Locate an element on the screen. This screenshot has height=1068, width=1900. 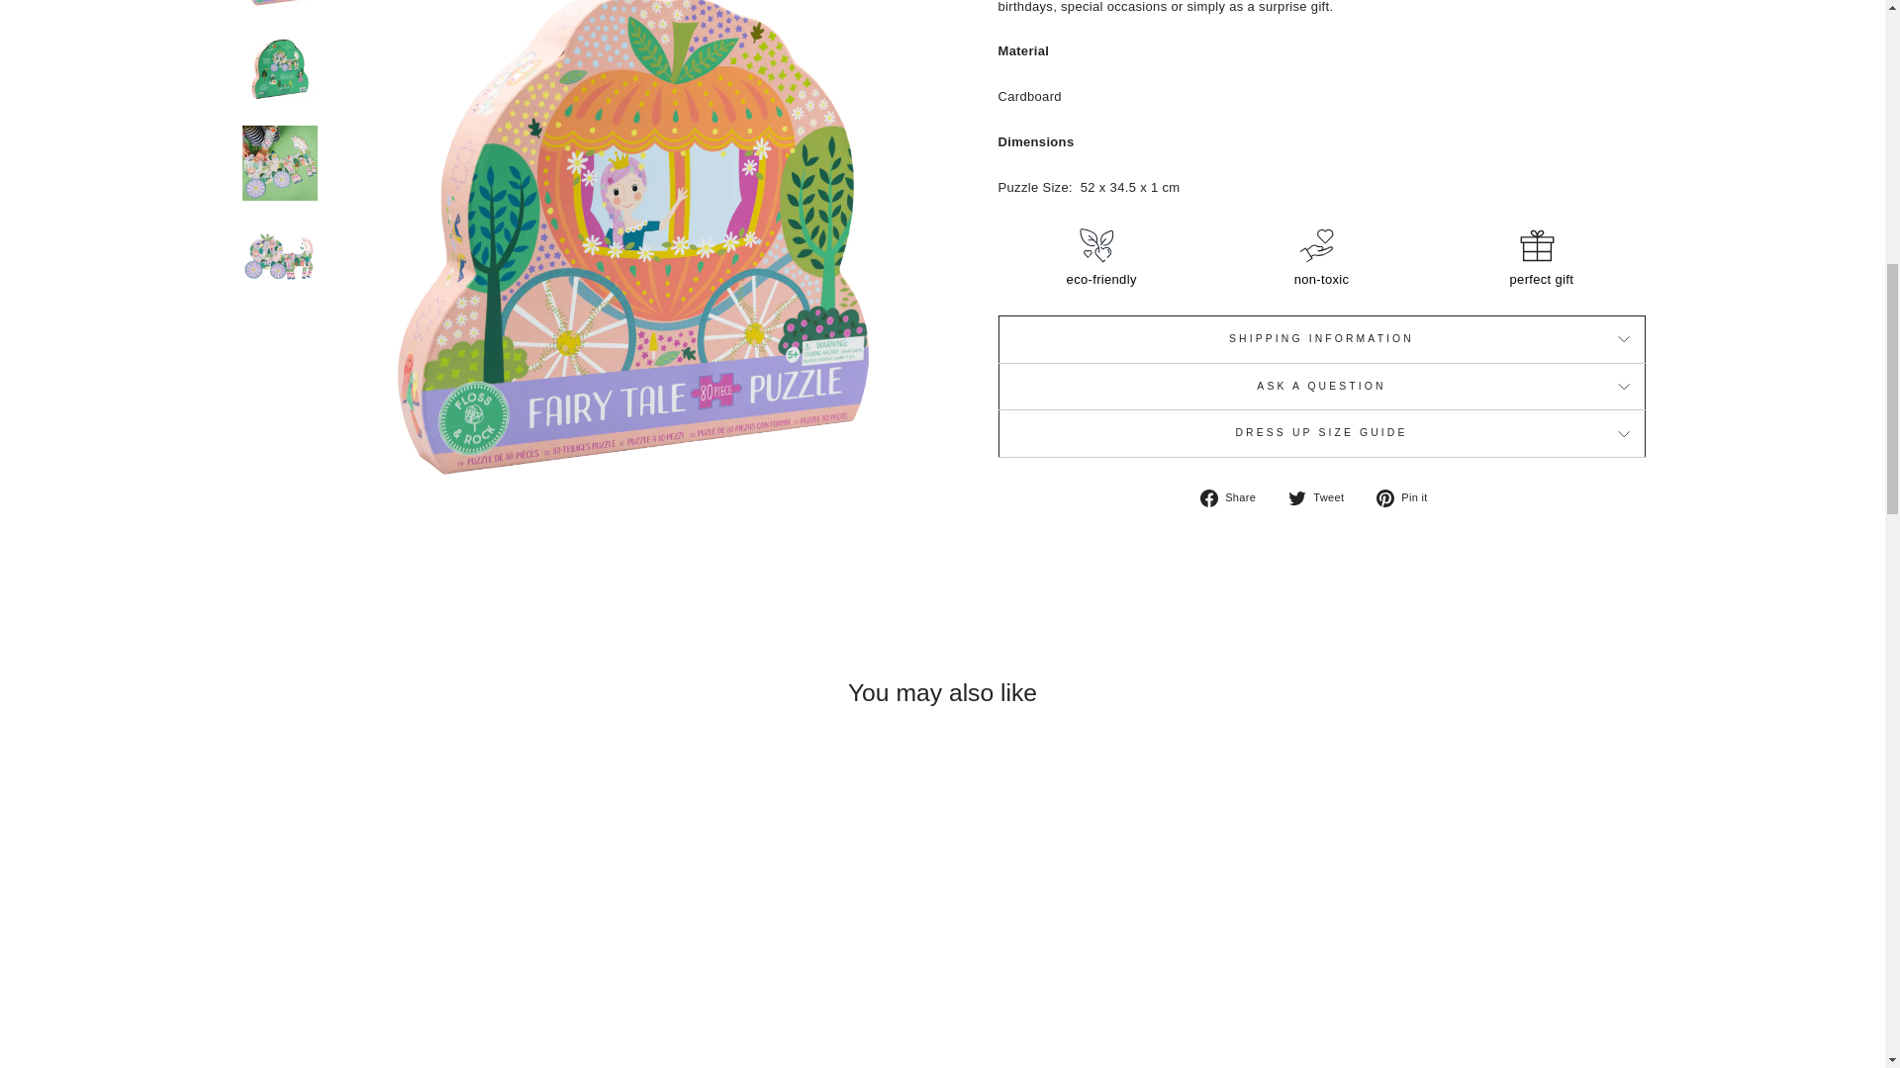
Share on Facebook is located at coordinates (1235, 497).